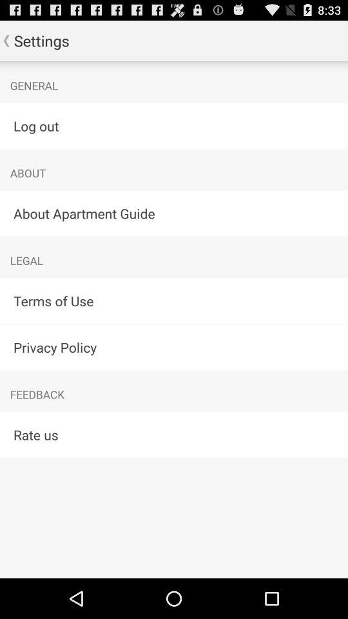  What do you see at coordinates (174, 300) in the screenshot?
I see `flip until terms of use icon` at bounding box center [174, 300].